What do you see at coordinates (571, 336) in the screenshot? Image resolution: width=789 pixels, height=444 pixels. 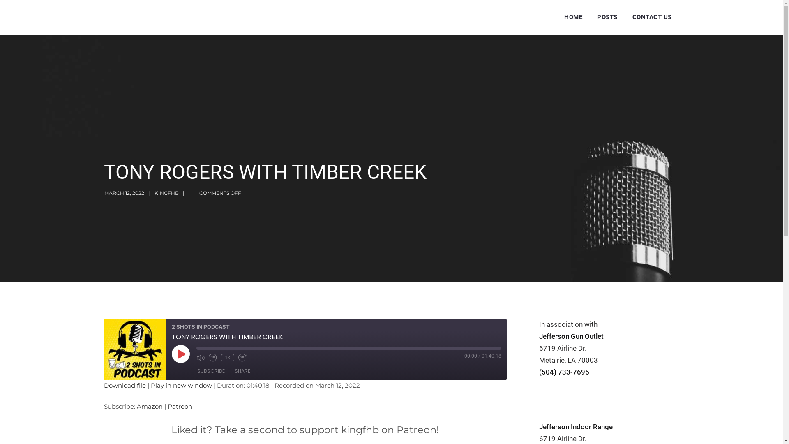 I see `Jefferson Gun Outlet` at bounding box center [571, 336].